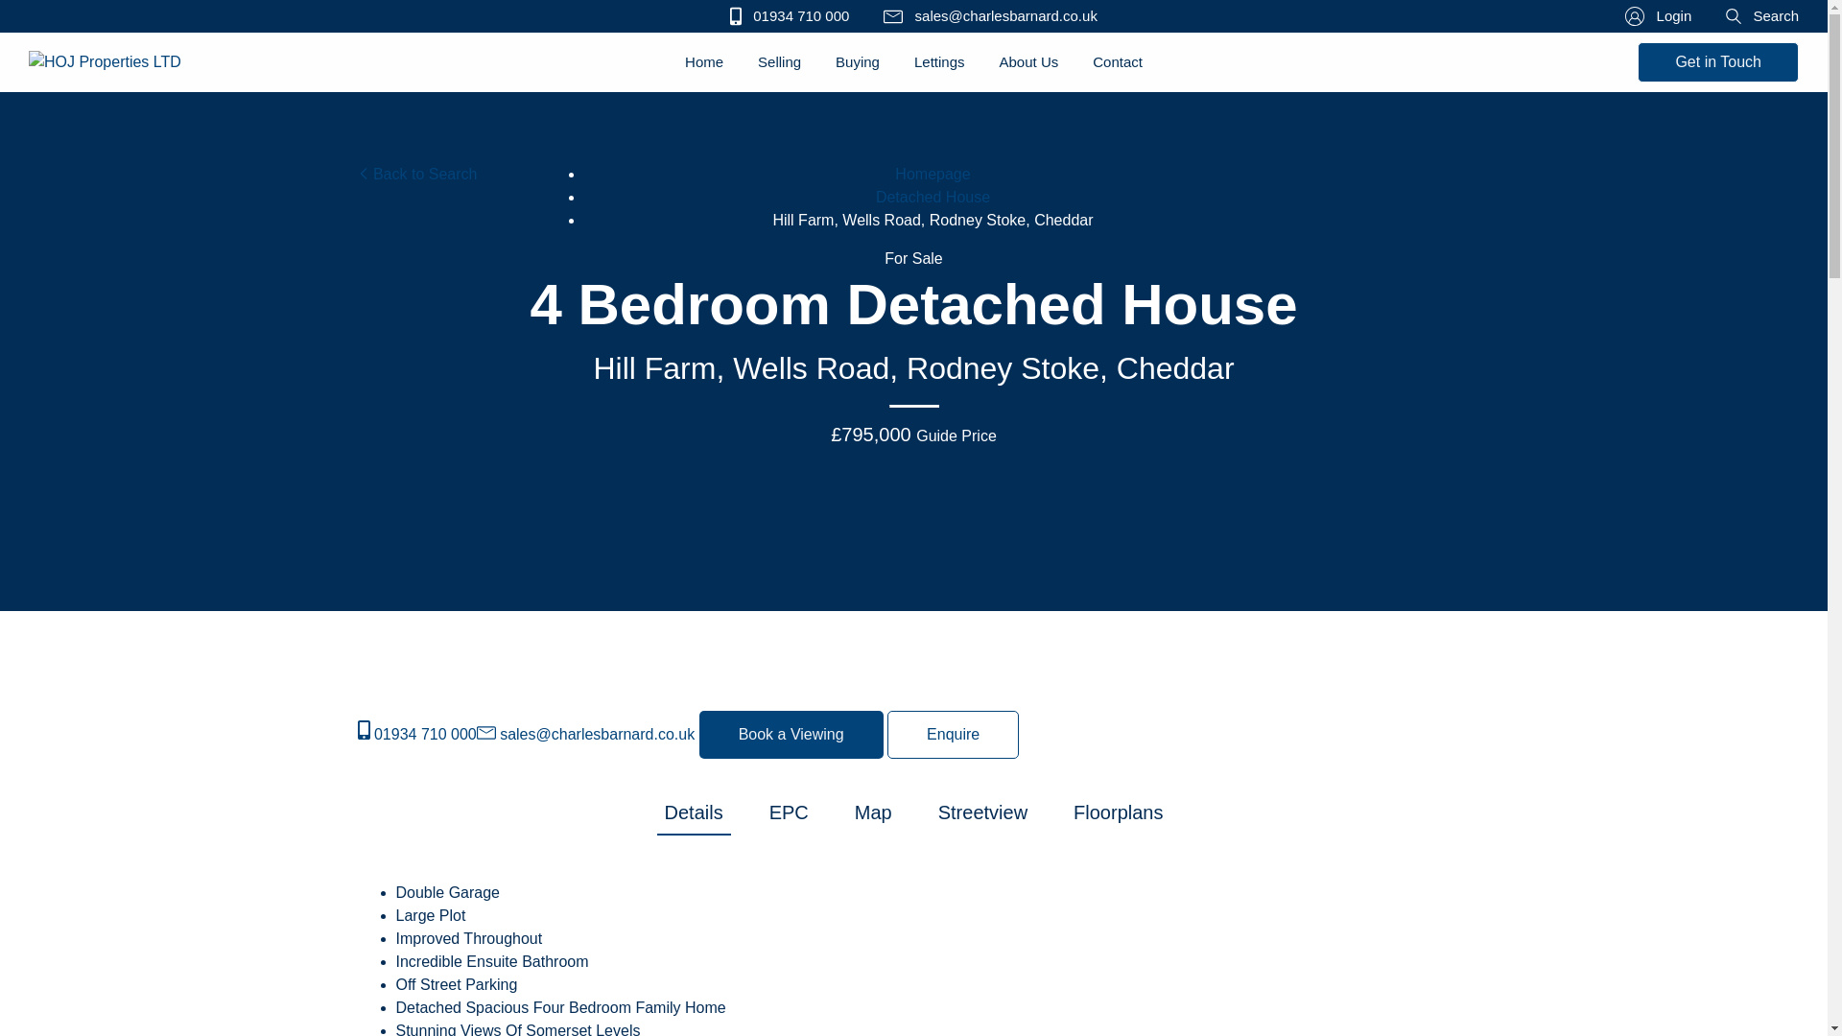 The width and height of the screenshot is (1842, 1036). Describe the element at coordinates (704, 63) in the screenshot. I see `Home` at that location.